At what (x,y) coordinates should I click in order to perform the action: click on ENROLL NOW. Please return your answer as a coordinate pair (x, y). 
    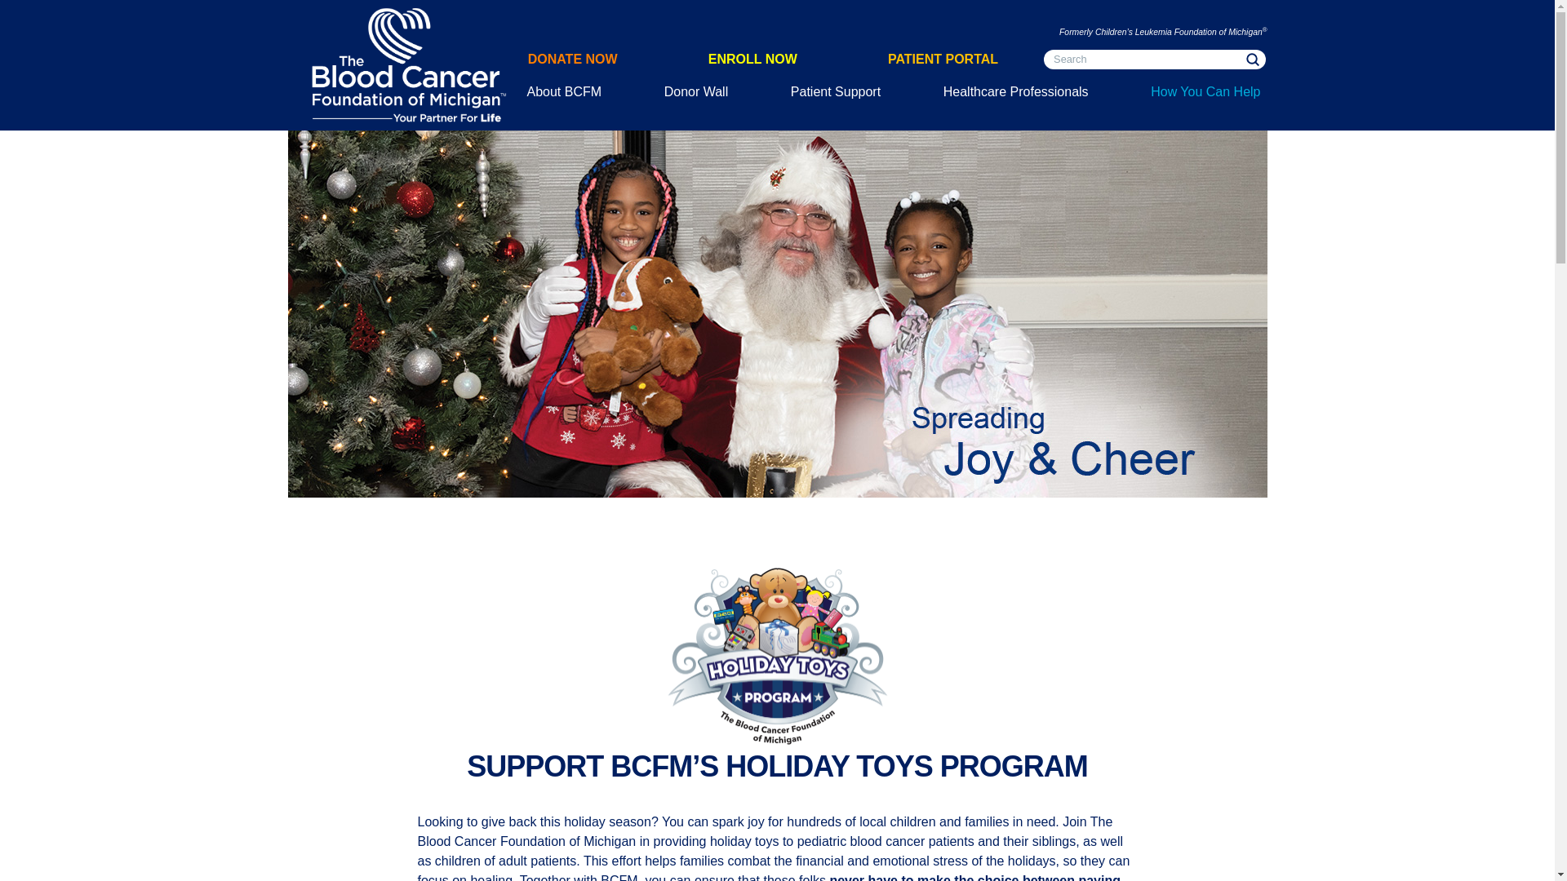
    Looking at the image, I should click on (752, 59).